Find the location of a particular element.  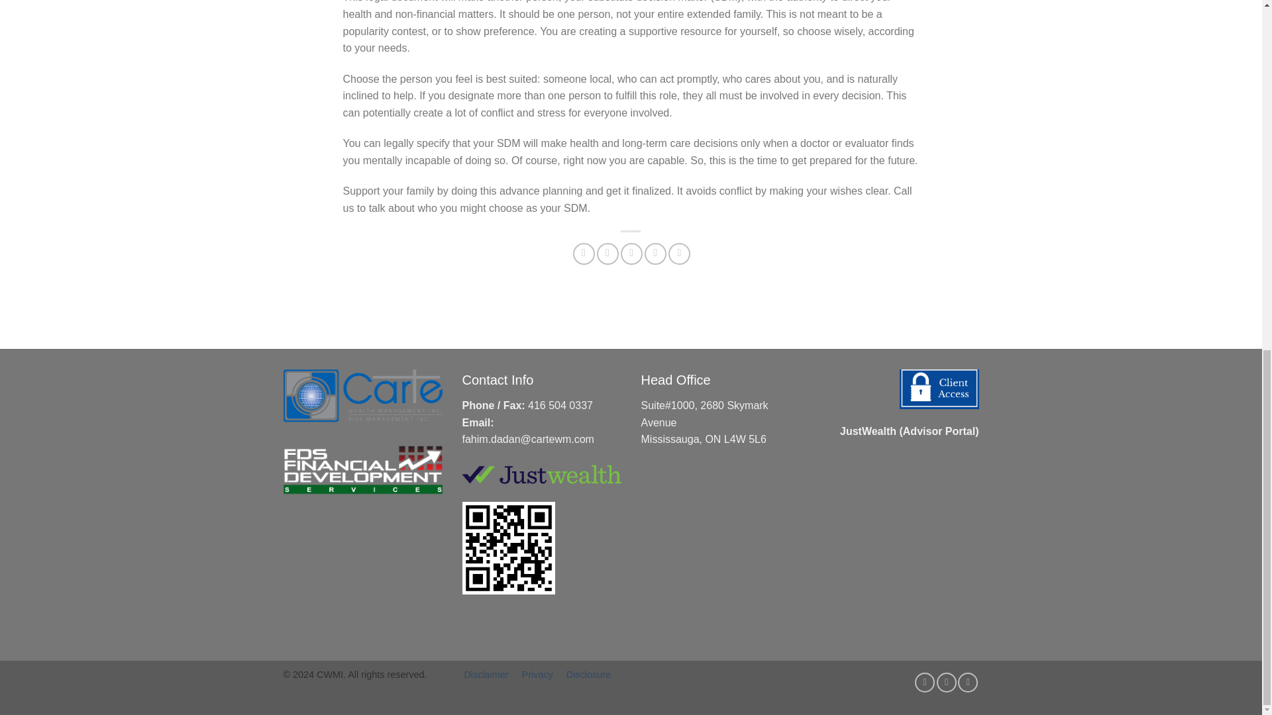

Share on LinkedIn is located at coordinates (680, 254).